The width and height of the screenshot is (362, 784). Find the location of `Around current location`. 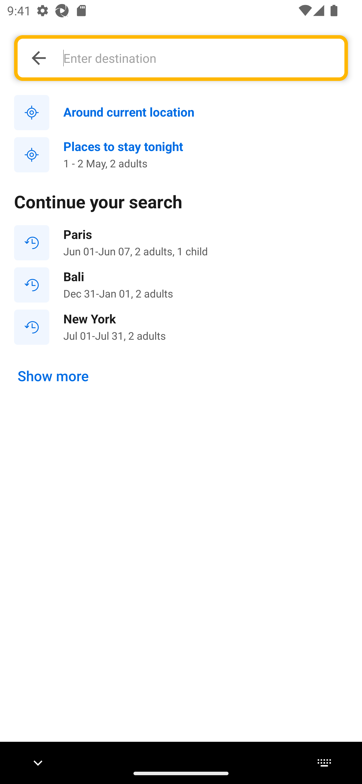

Around current location is located at coordinates (181, 113).